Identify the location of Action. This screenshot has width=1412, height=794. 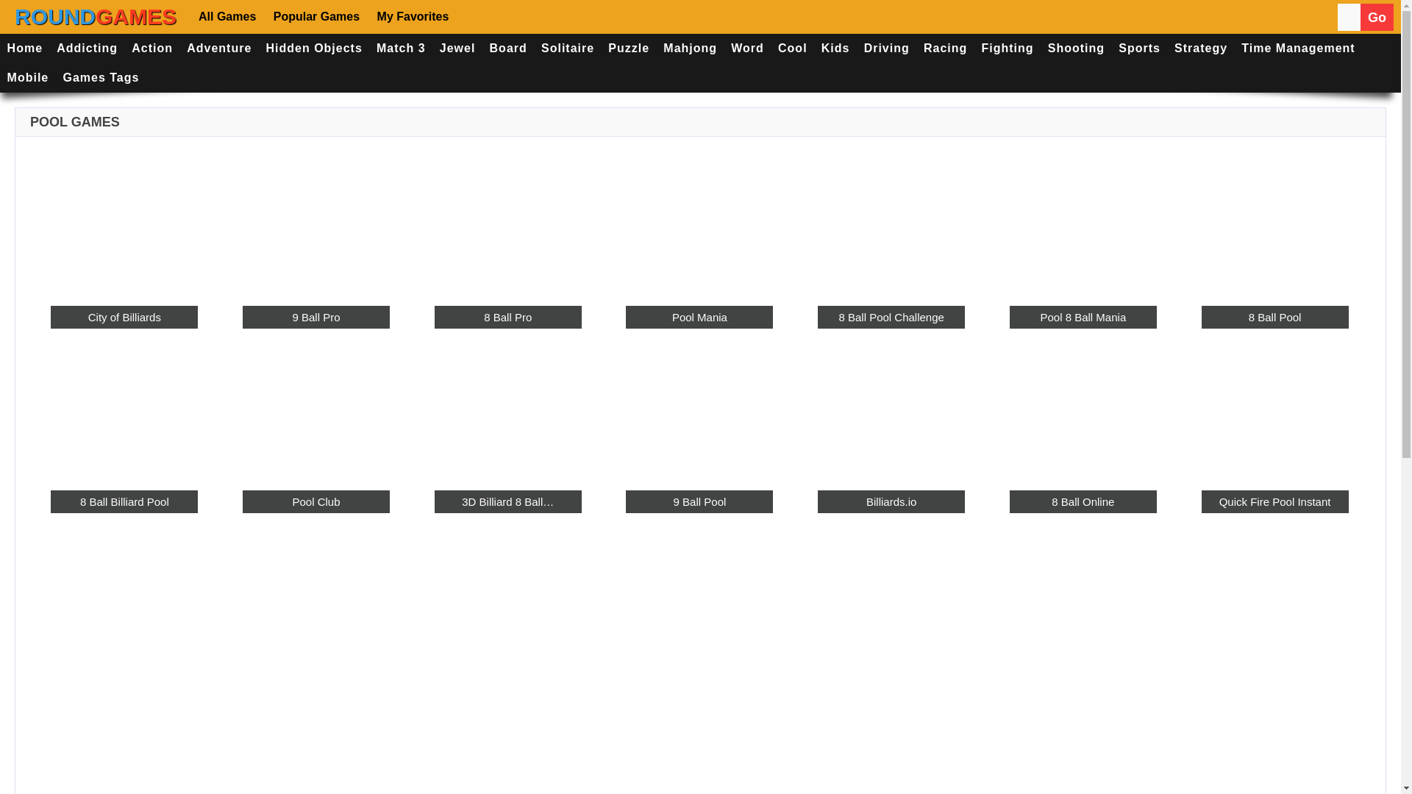
(153, 49).